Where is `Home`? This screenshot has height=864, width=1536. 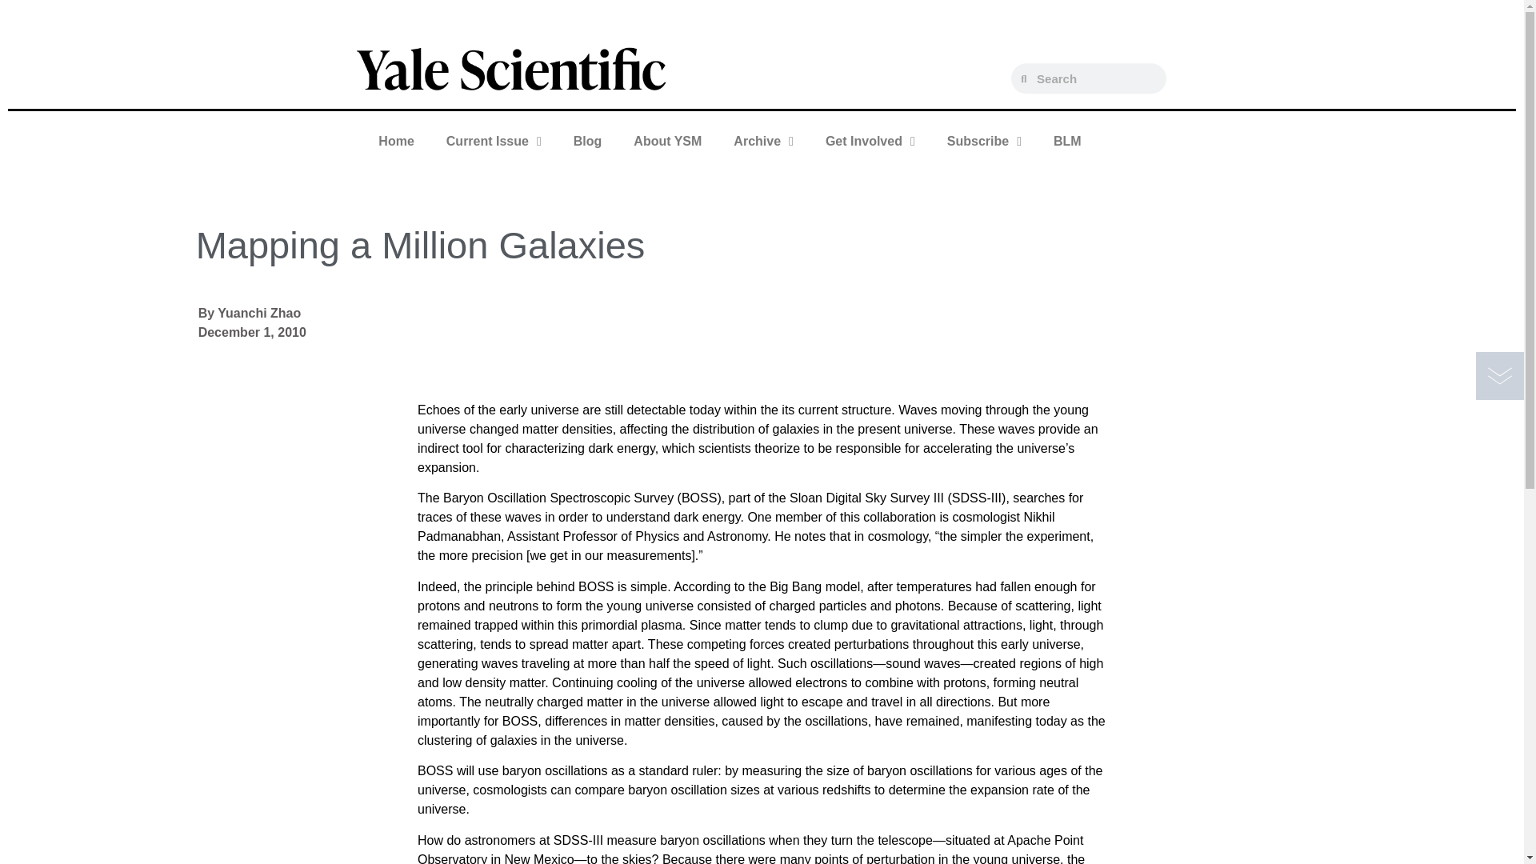 Home is located at coordinates (396, 141).